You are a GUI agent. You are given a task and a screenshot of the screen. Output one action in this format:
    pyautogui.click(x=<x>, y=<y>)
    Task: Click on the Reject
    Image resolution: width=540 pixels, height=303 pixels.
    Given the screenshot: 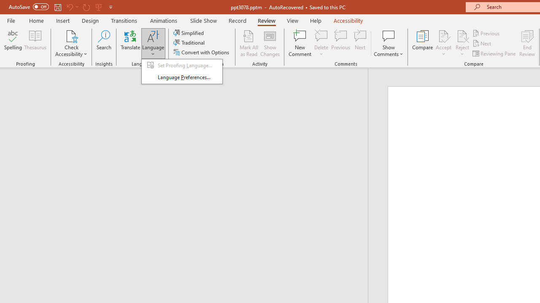 What is the action you would take?
    pyautogui.click(x=462, y=43)
    